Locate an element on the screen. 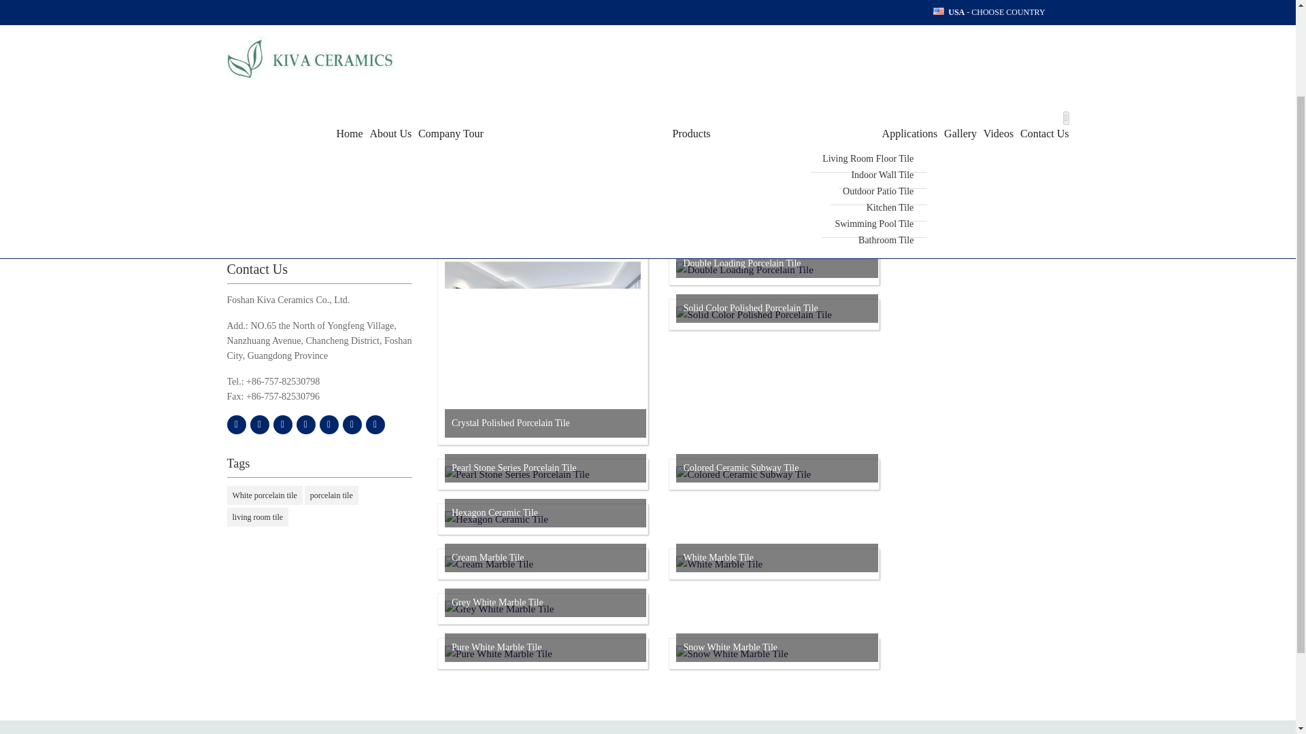 This screenshot has height=734, width=1306. Indoor Wall Tile is located at coordinates (883, 61).